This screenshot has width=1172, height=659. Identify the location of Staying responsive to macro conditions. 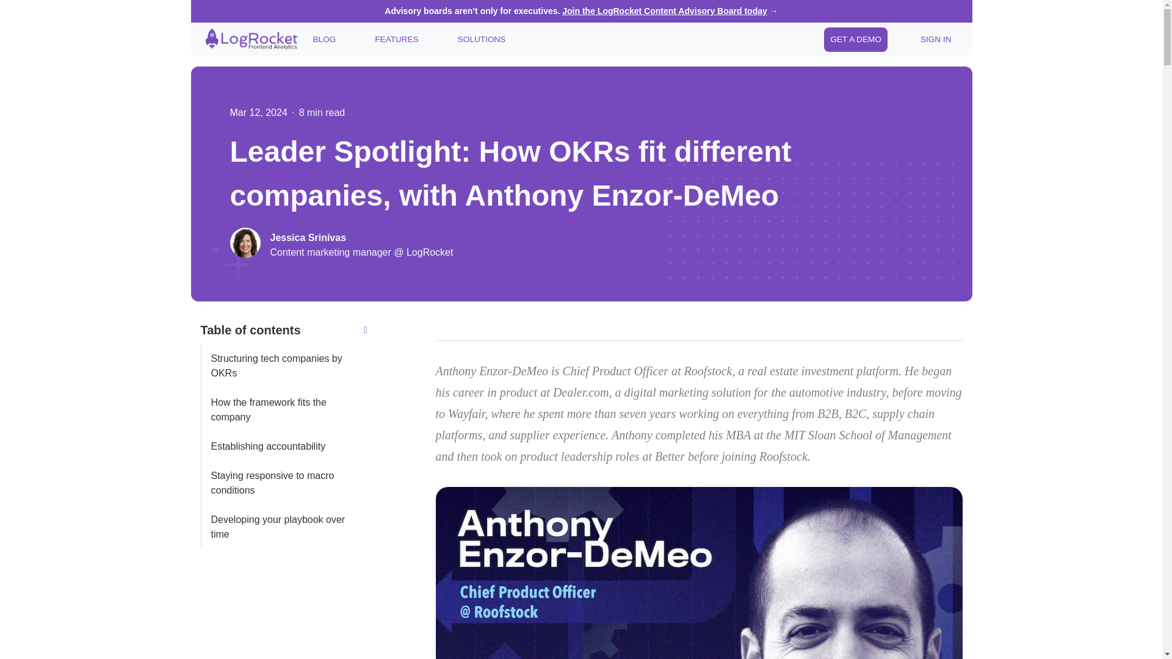
(283, 483).